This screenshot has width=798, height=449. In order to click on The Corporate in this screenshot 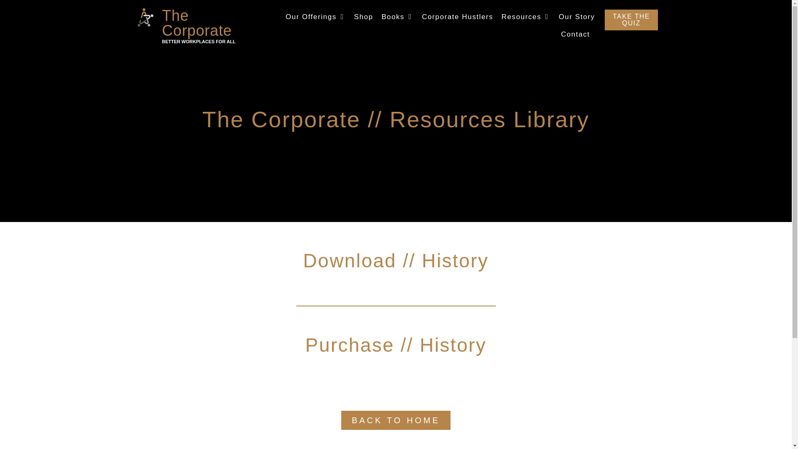, I will do `click(197, 23)`.